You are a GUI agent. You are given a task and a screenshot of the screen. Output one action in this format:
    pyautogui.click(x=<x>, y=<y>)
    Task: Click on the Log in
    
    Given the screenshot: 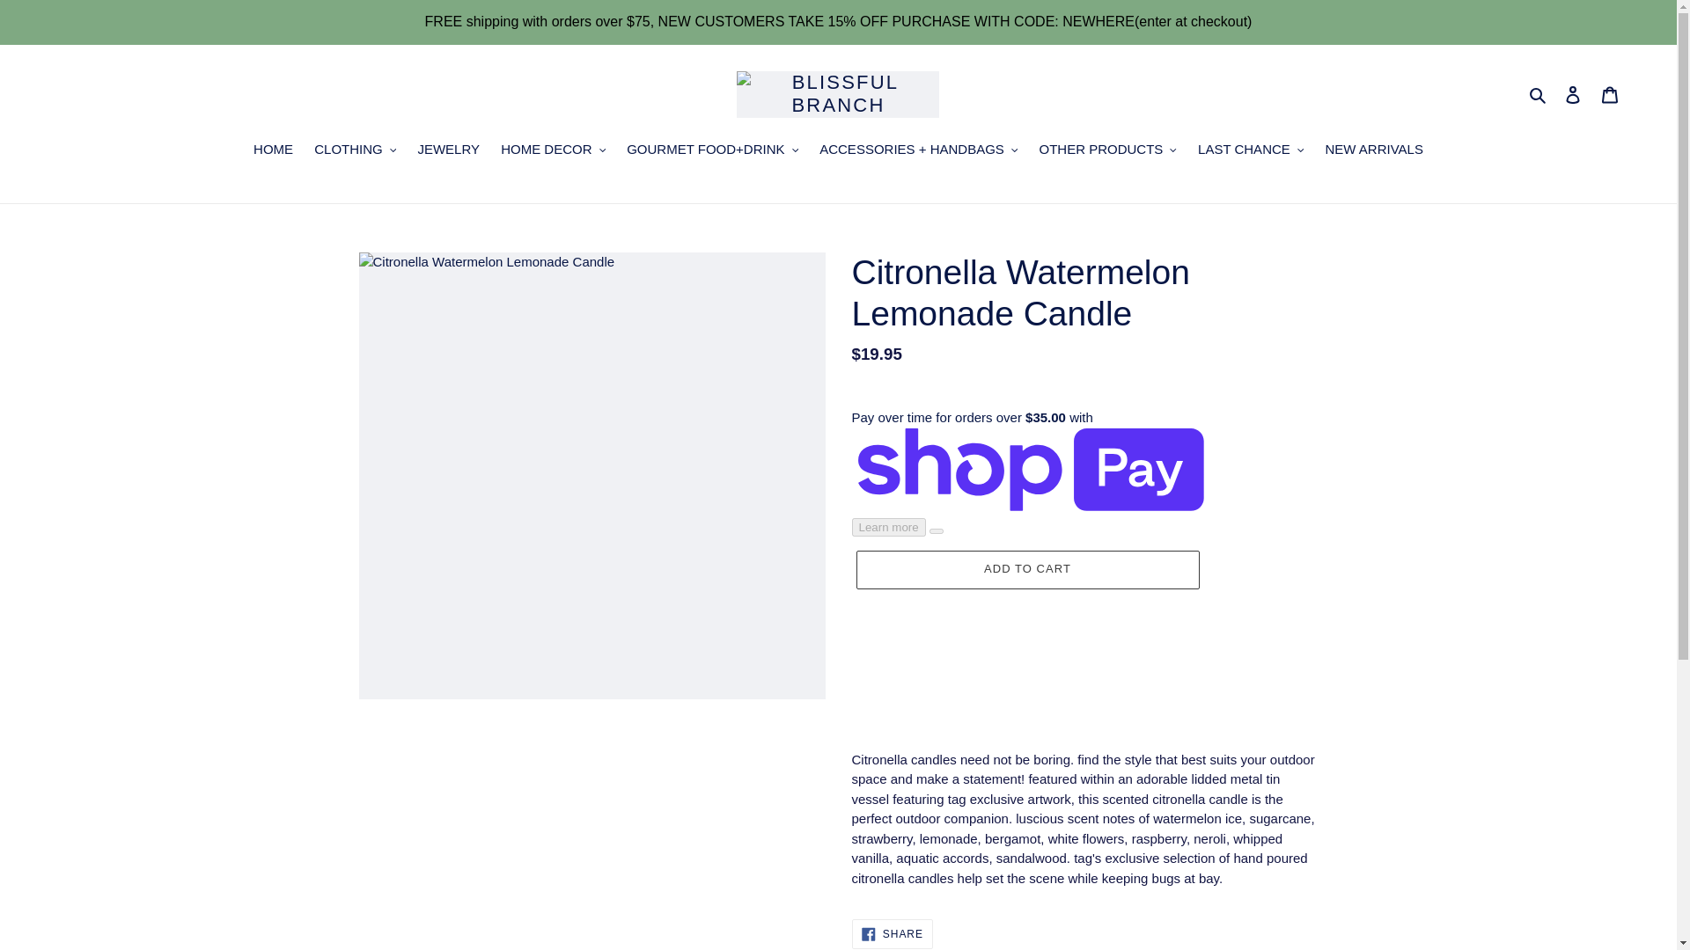 What is the action you would take?
    pyautogui.click(x=1573, y=94)
    